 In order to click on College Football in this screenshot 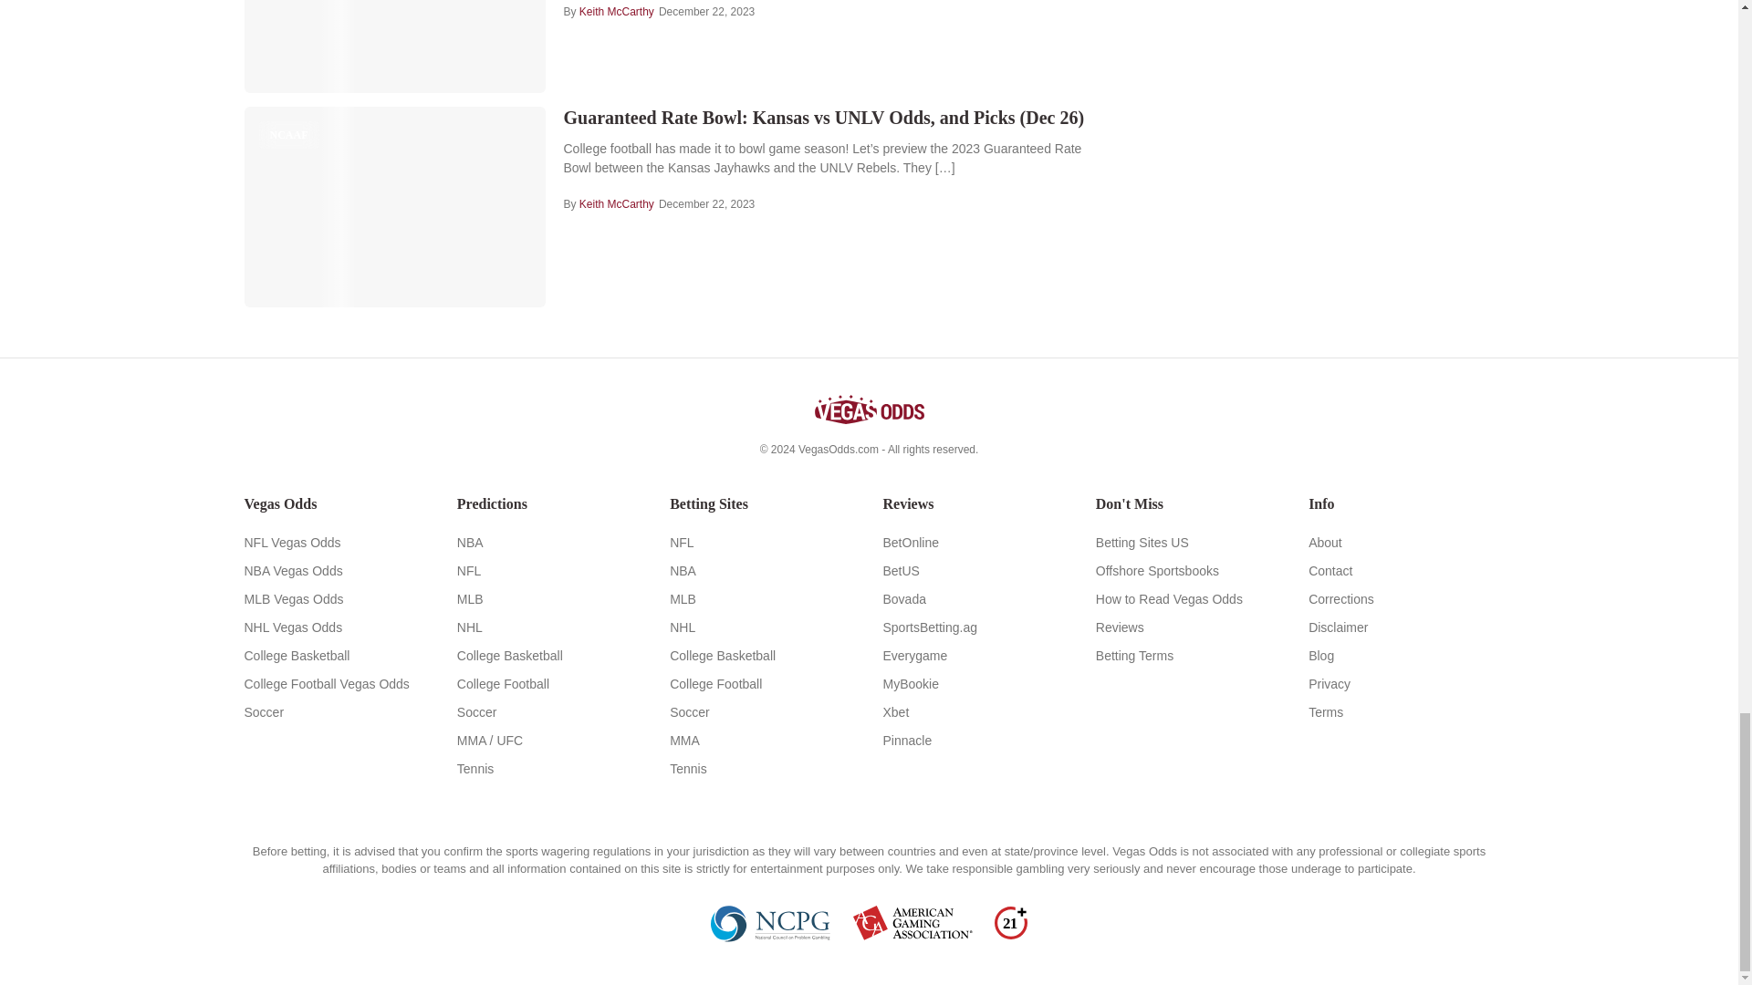, I will do `click(549, 683)`.